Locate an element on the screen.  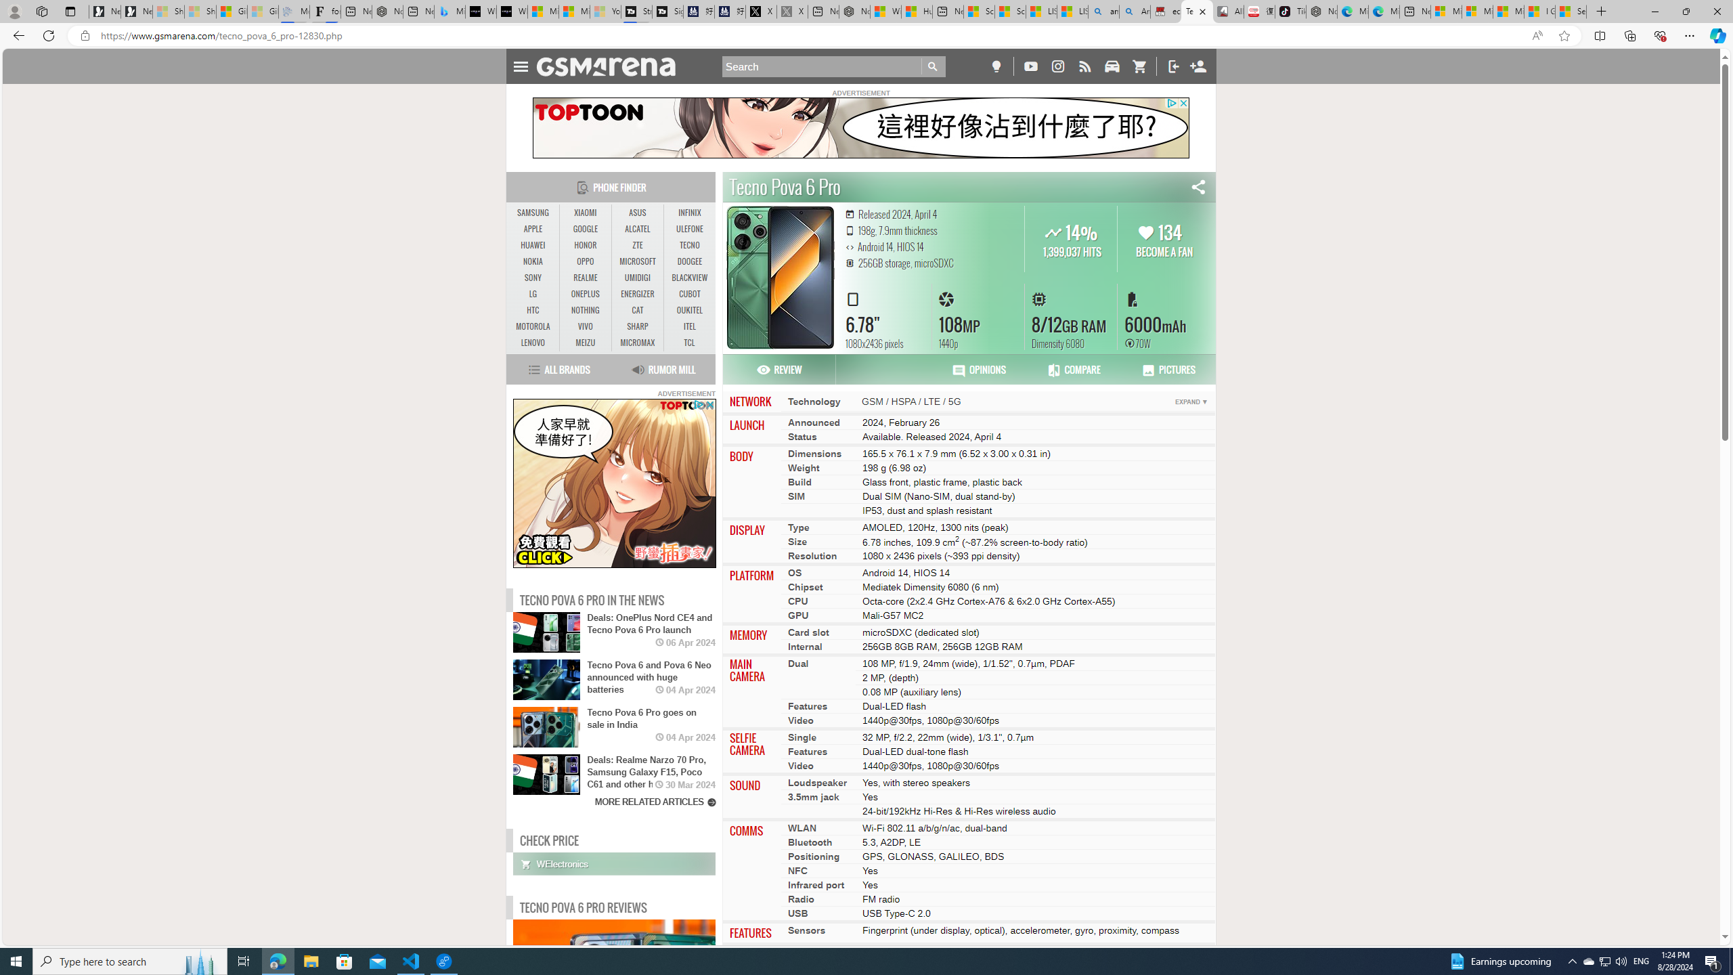
HTC is located at coordinates (533, 310).